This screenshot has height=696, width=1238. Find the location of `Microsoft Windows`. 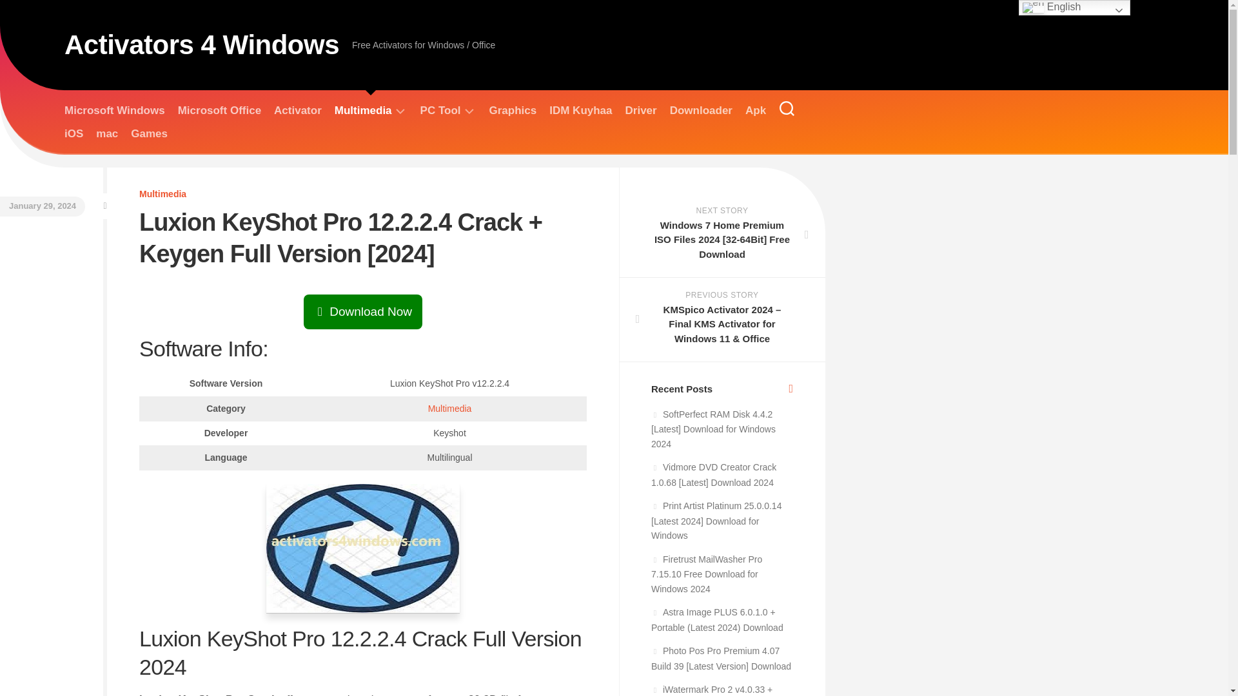

Microsoft Windows is located at coordinates (114, 111).